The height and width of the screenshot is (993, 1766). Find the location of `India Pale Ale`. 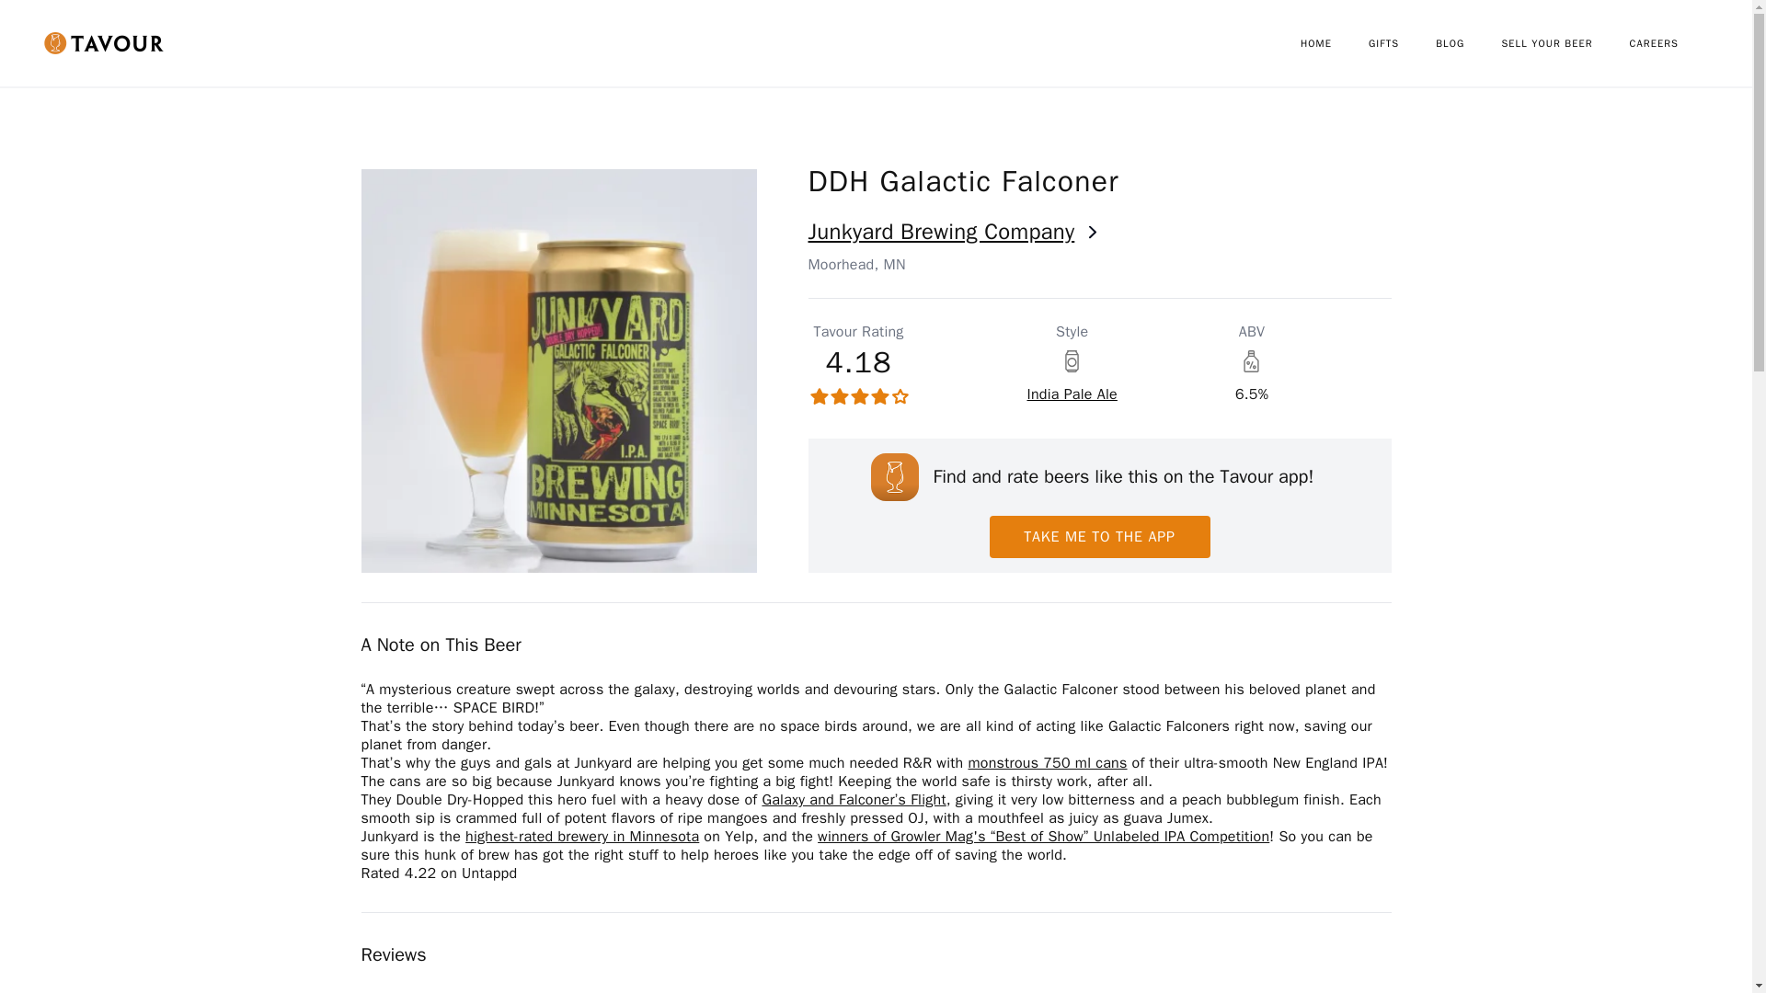

India Pale Ale is located at coordinates (1071, 394).